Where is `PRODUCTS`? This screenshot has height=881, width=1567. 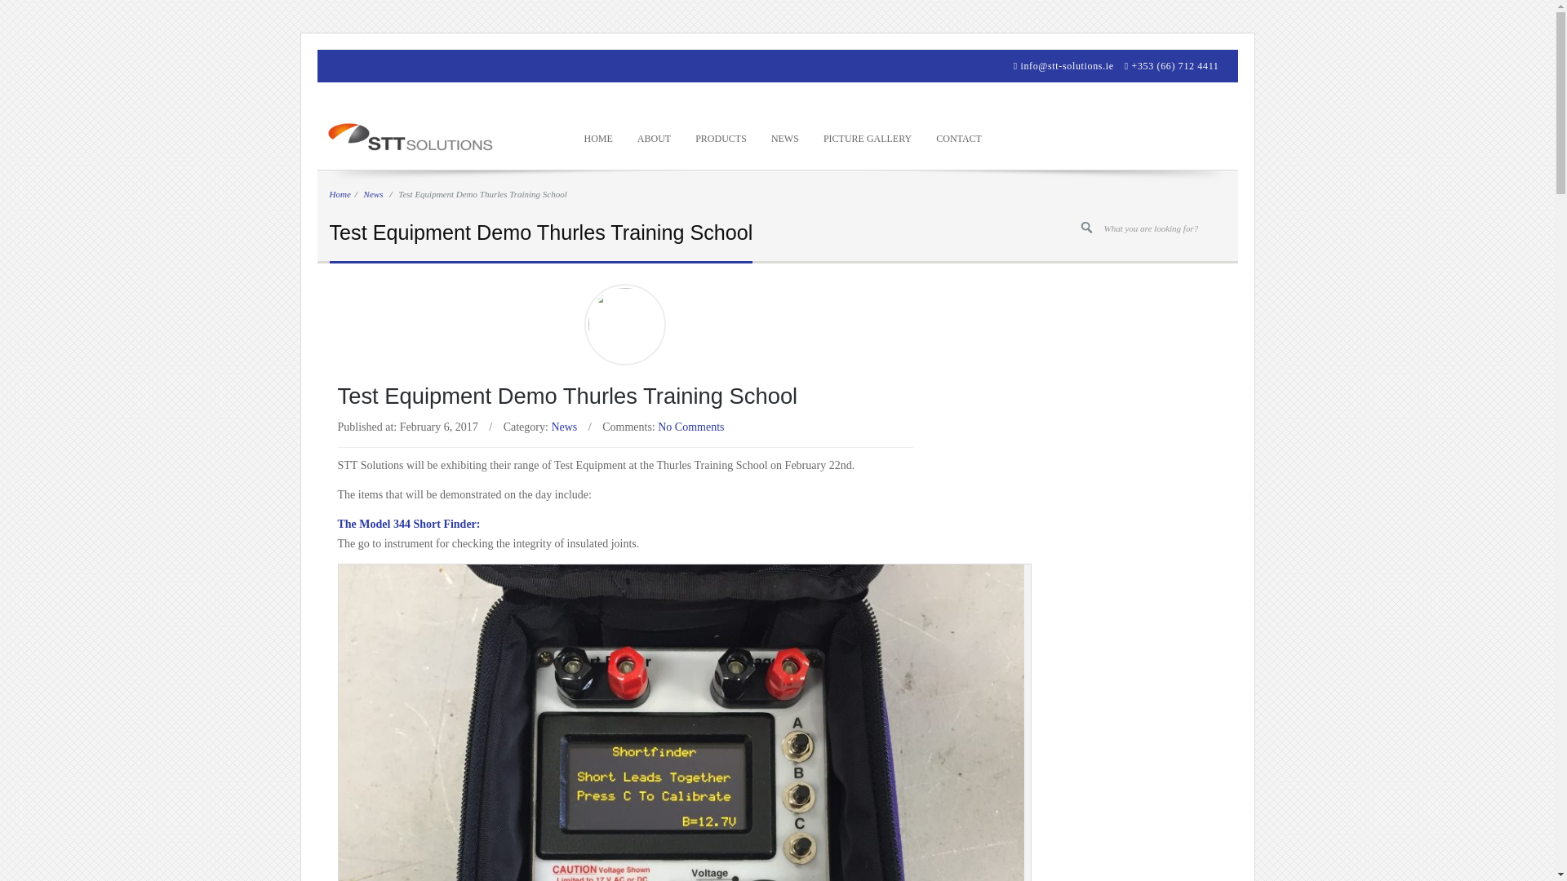 PRODUCTS is located at coordinates (721, 137).